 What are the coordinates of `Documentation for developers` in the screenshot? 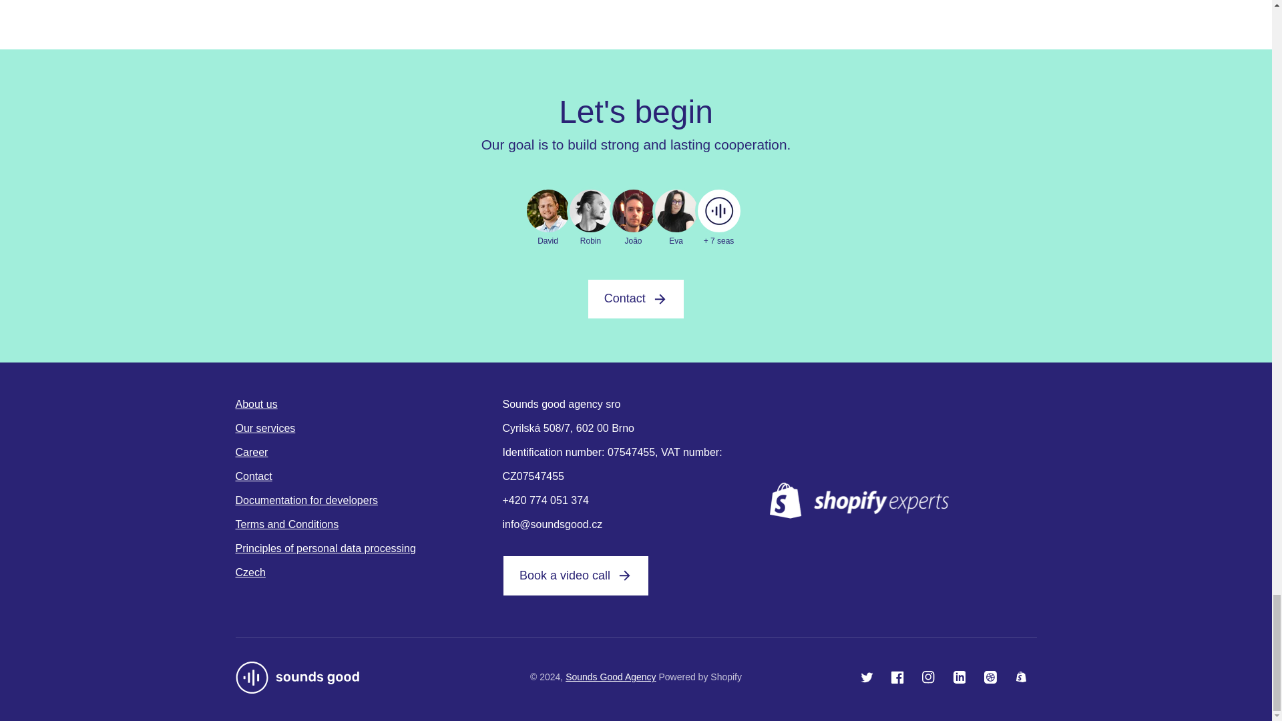 It's located at (369, 501).